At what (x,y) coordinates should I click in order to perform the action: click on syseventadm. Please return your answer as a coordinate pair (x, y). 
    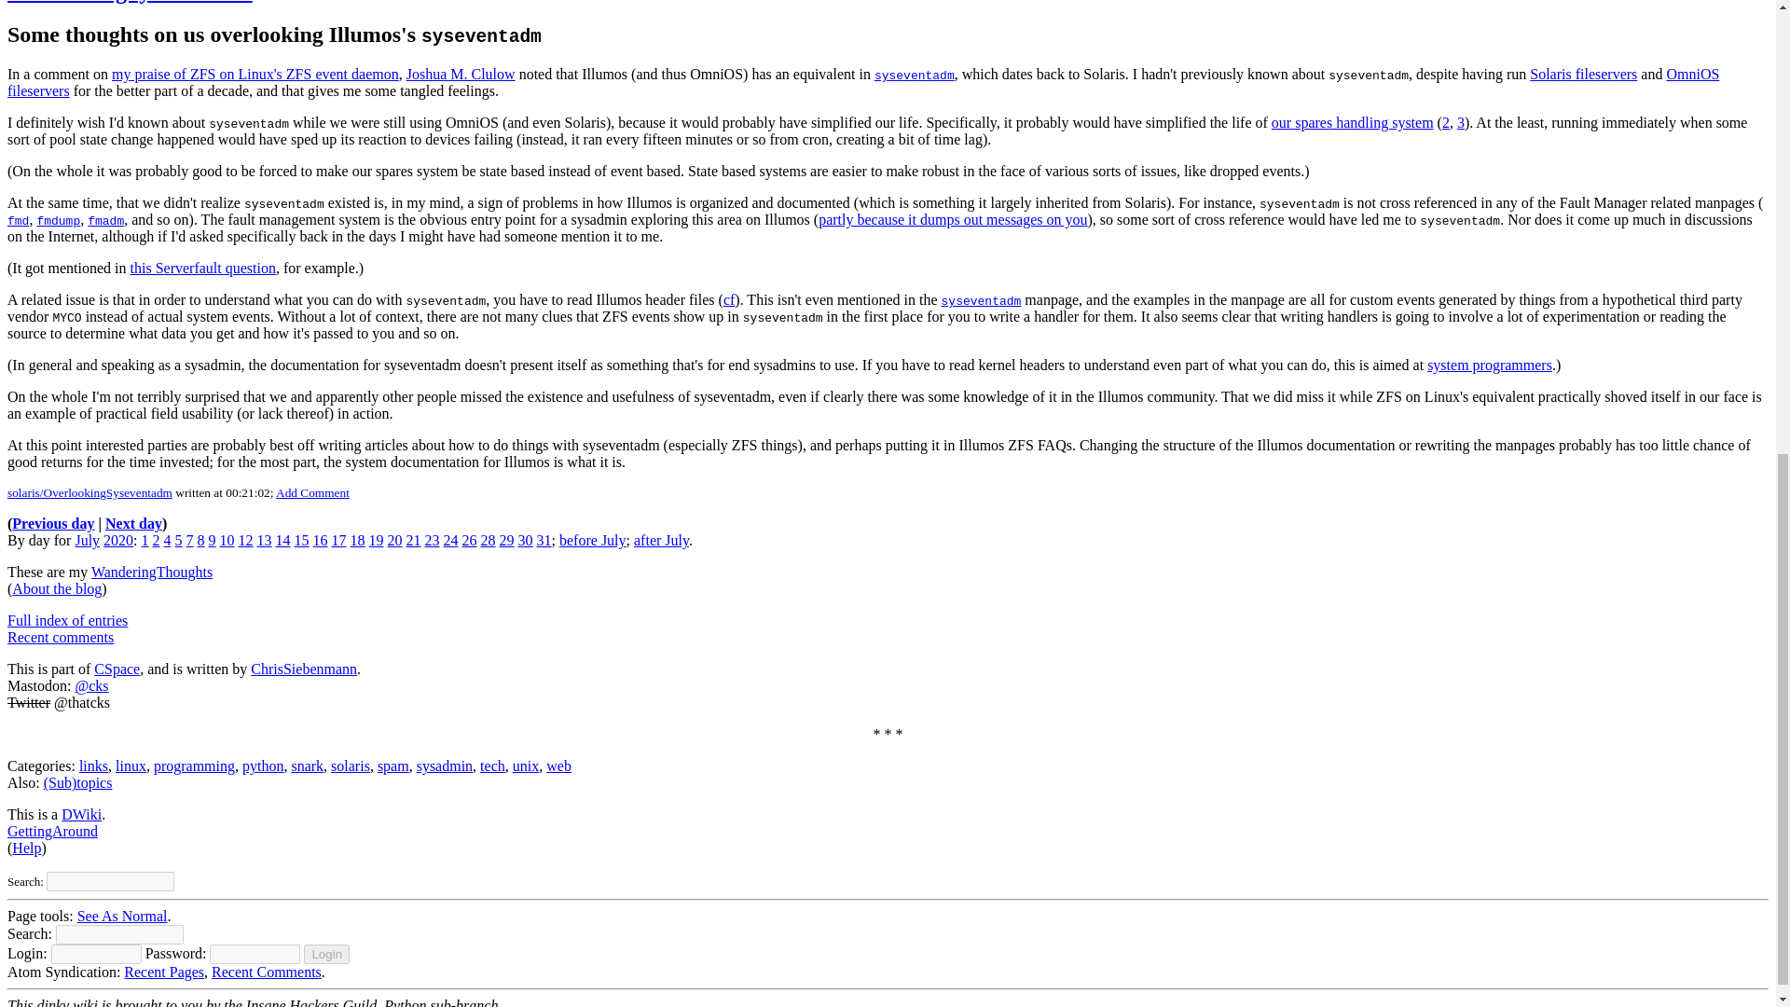
    Looking at the image, I should click on (914, 74).